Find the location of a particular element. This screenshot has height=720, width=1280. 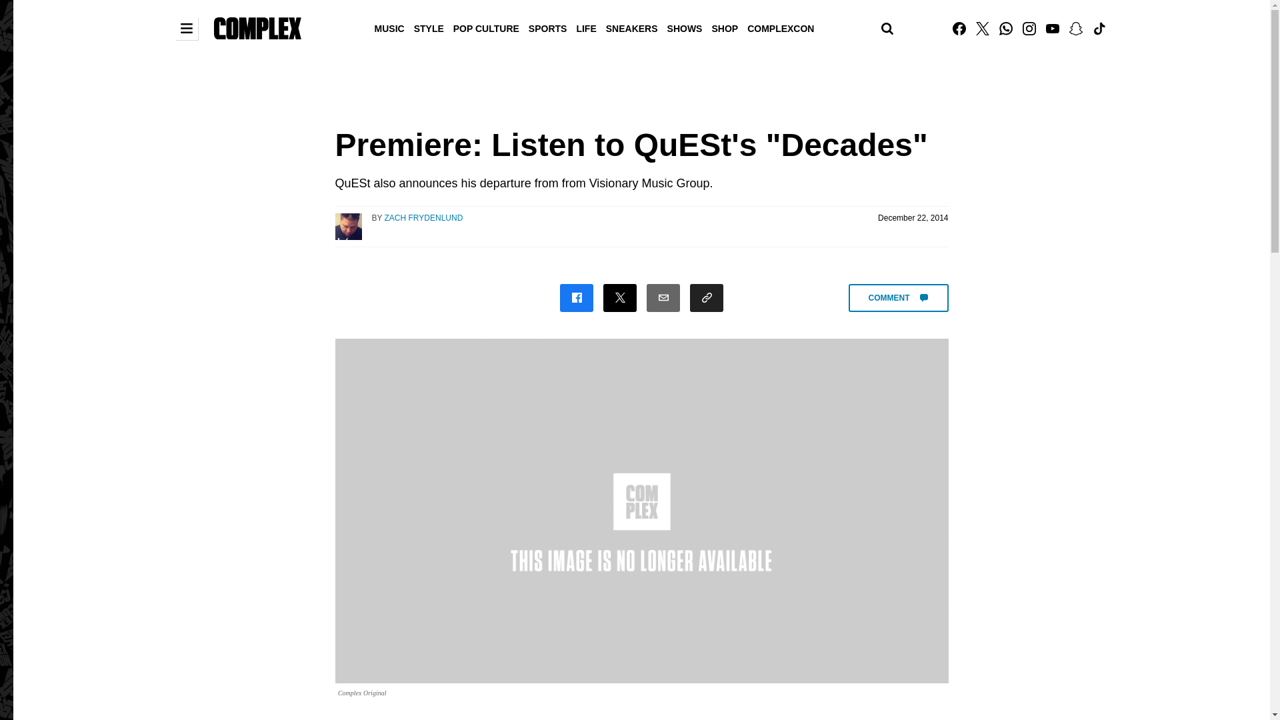

SHOP is located at coordinates (724, 27).